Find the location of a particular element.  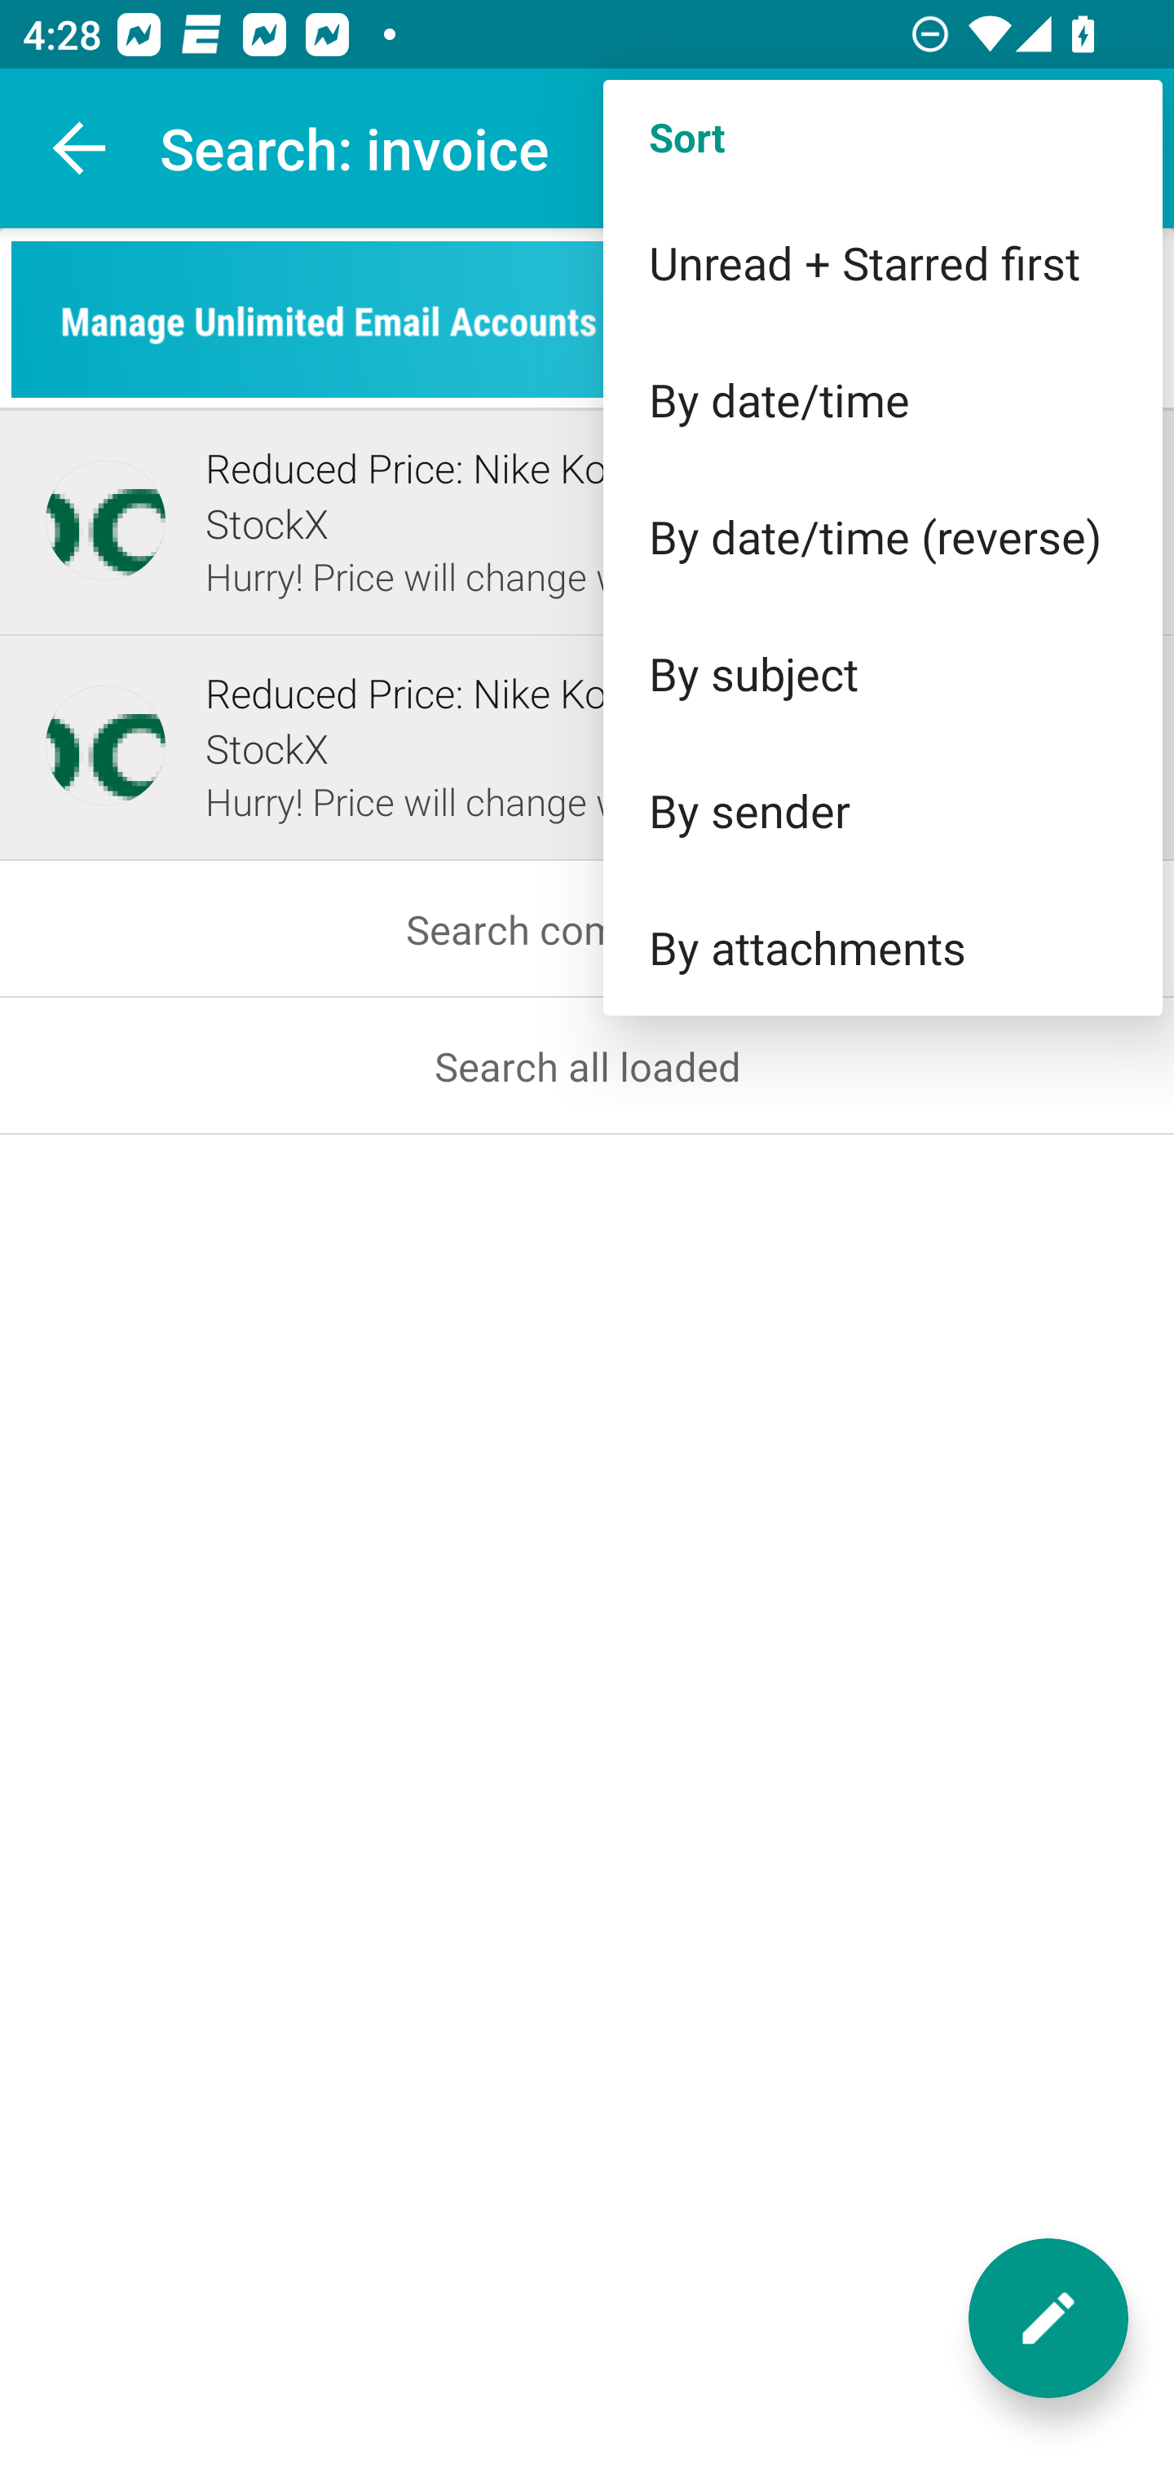

By subject is located at coordinates (882, 672).